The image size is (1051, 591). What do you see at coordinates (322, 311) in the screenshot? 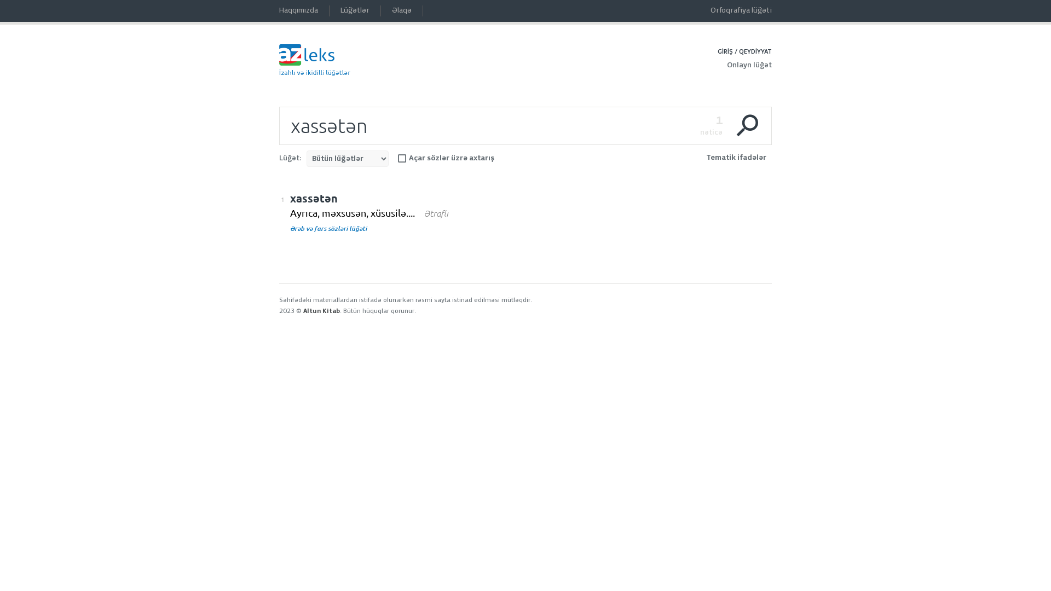
I see `Altun Kitab` at bounding box center [322, 311].